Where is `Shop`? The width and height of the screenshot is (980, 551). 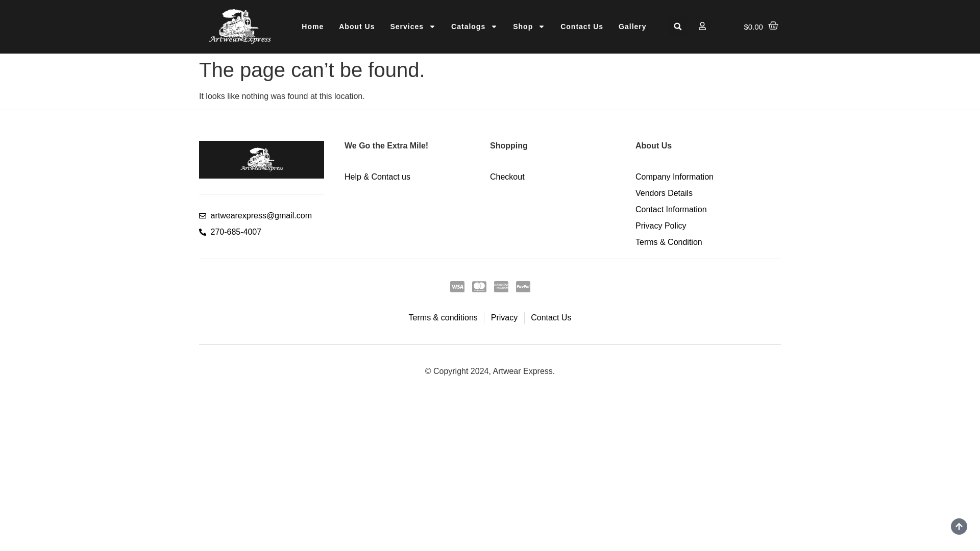
Shop is located at coordinates (529, 27).